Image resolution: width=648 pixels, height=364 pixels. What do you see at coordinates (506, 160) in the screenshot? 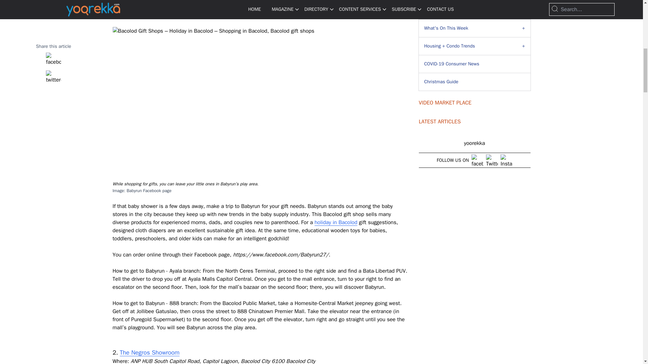
I see `Instagram` at bounding box center [506, 160].